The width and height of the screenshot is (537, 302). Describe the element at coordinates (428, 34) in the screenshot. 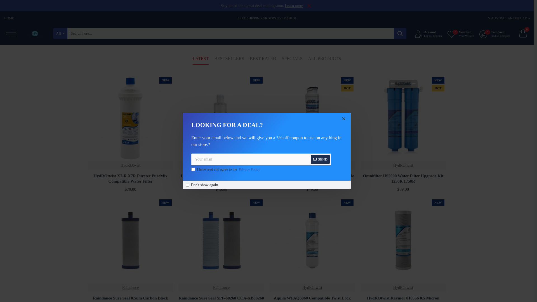

I see `Account
Login / Register` at that location.